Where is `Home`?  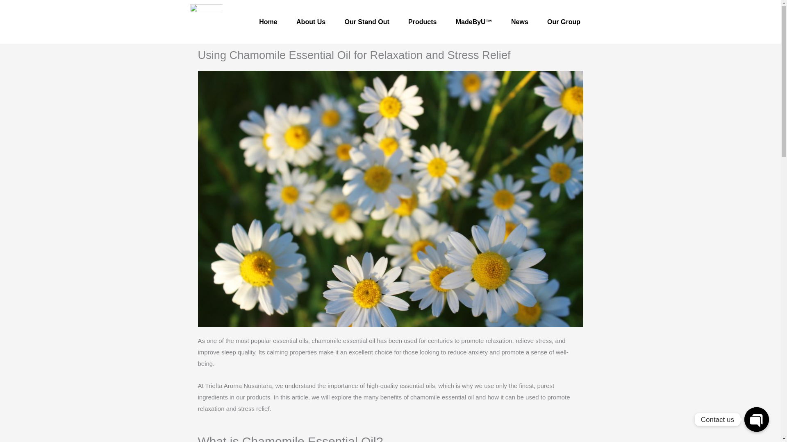 Home is located at coordinates (268, 22).